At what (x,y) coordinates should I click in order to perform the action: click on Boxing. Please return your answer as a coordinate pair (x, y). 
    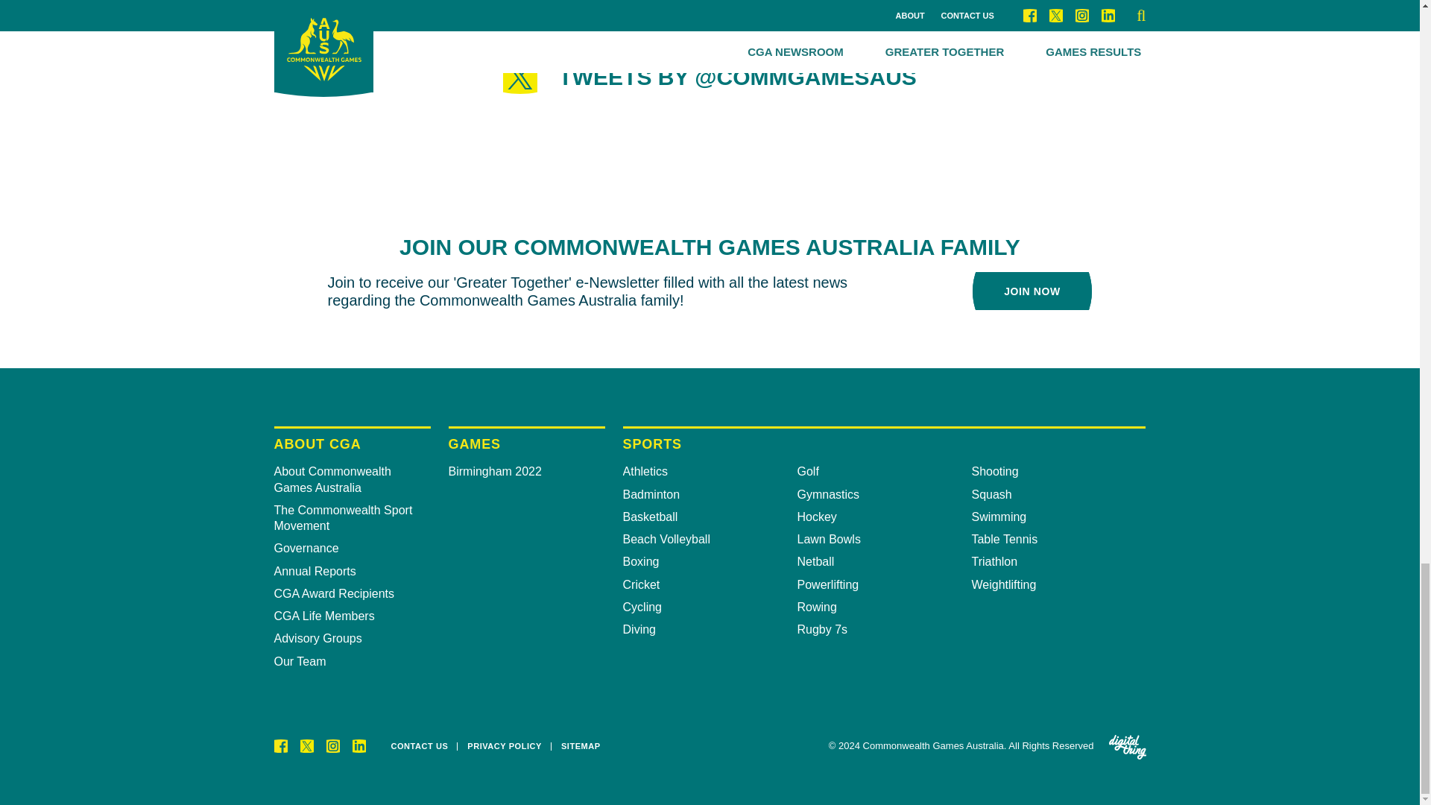
    Looking at the image, I should click on (710, 561).